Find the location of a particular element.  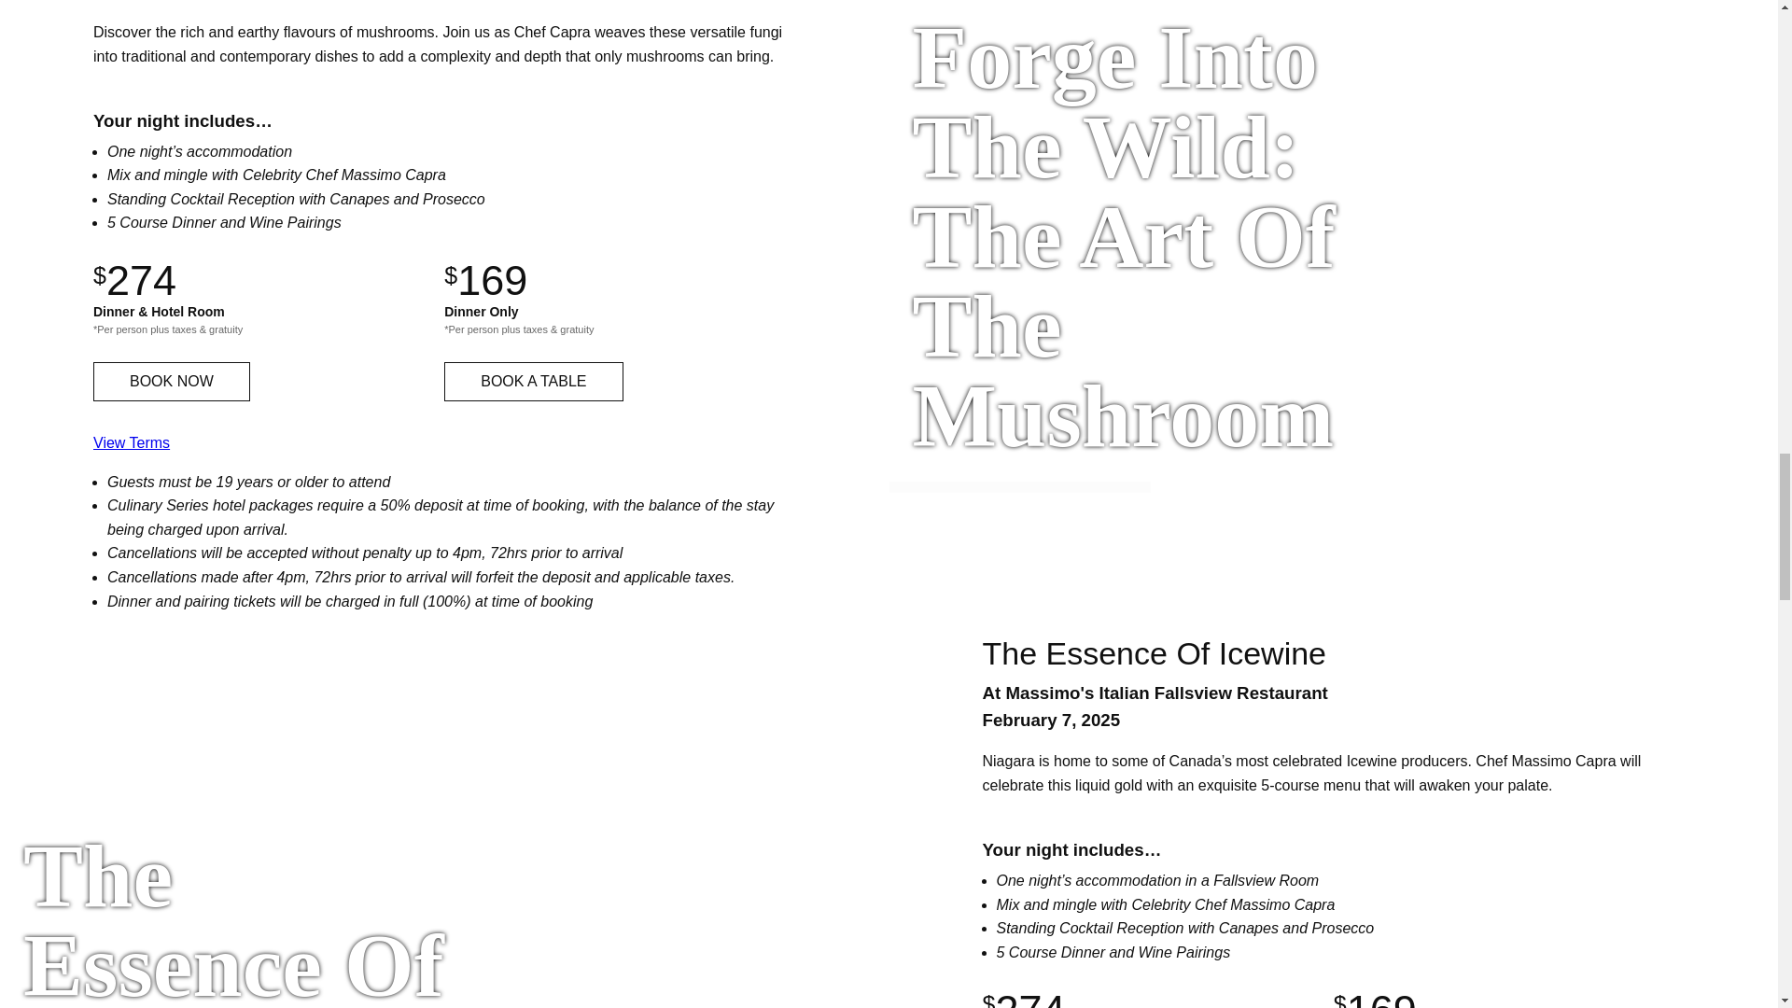

BOOK A TABLE is located at coordinates (533, 381).